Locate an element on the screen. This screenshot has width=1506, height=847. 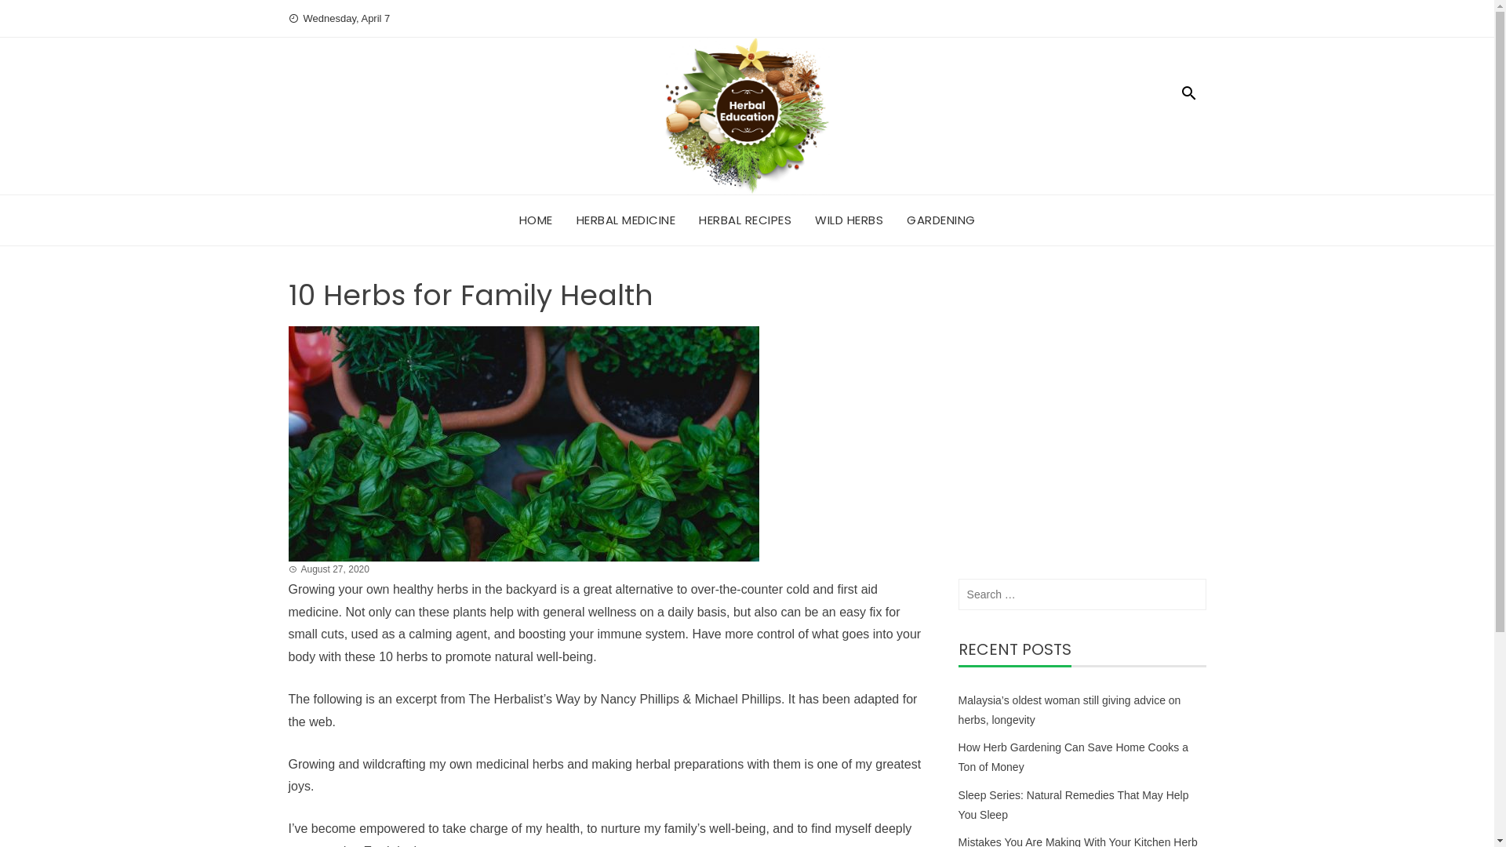
HERBAL EDUCATION is located at coordinates (940, 112).